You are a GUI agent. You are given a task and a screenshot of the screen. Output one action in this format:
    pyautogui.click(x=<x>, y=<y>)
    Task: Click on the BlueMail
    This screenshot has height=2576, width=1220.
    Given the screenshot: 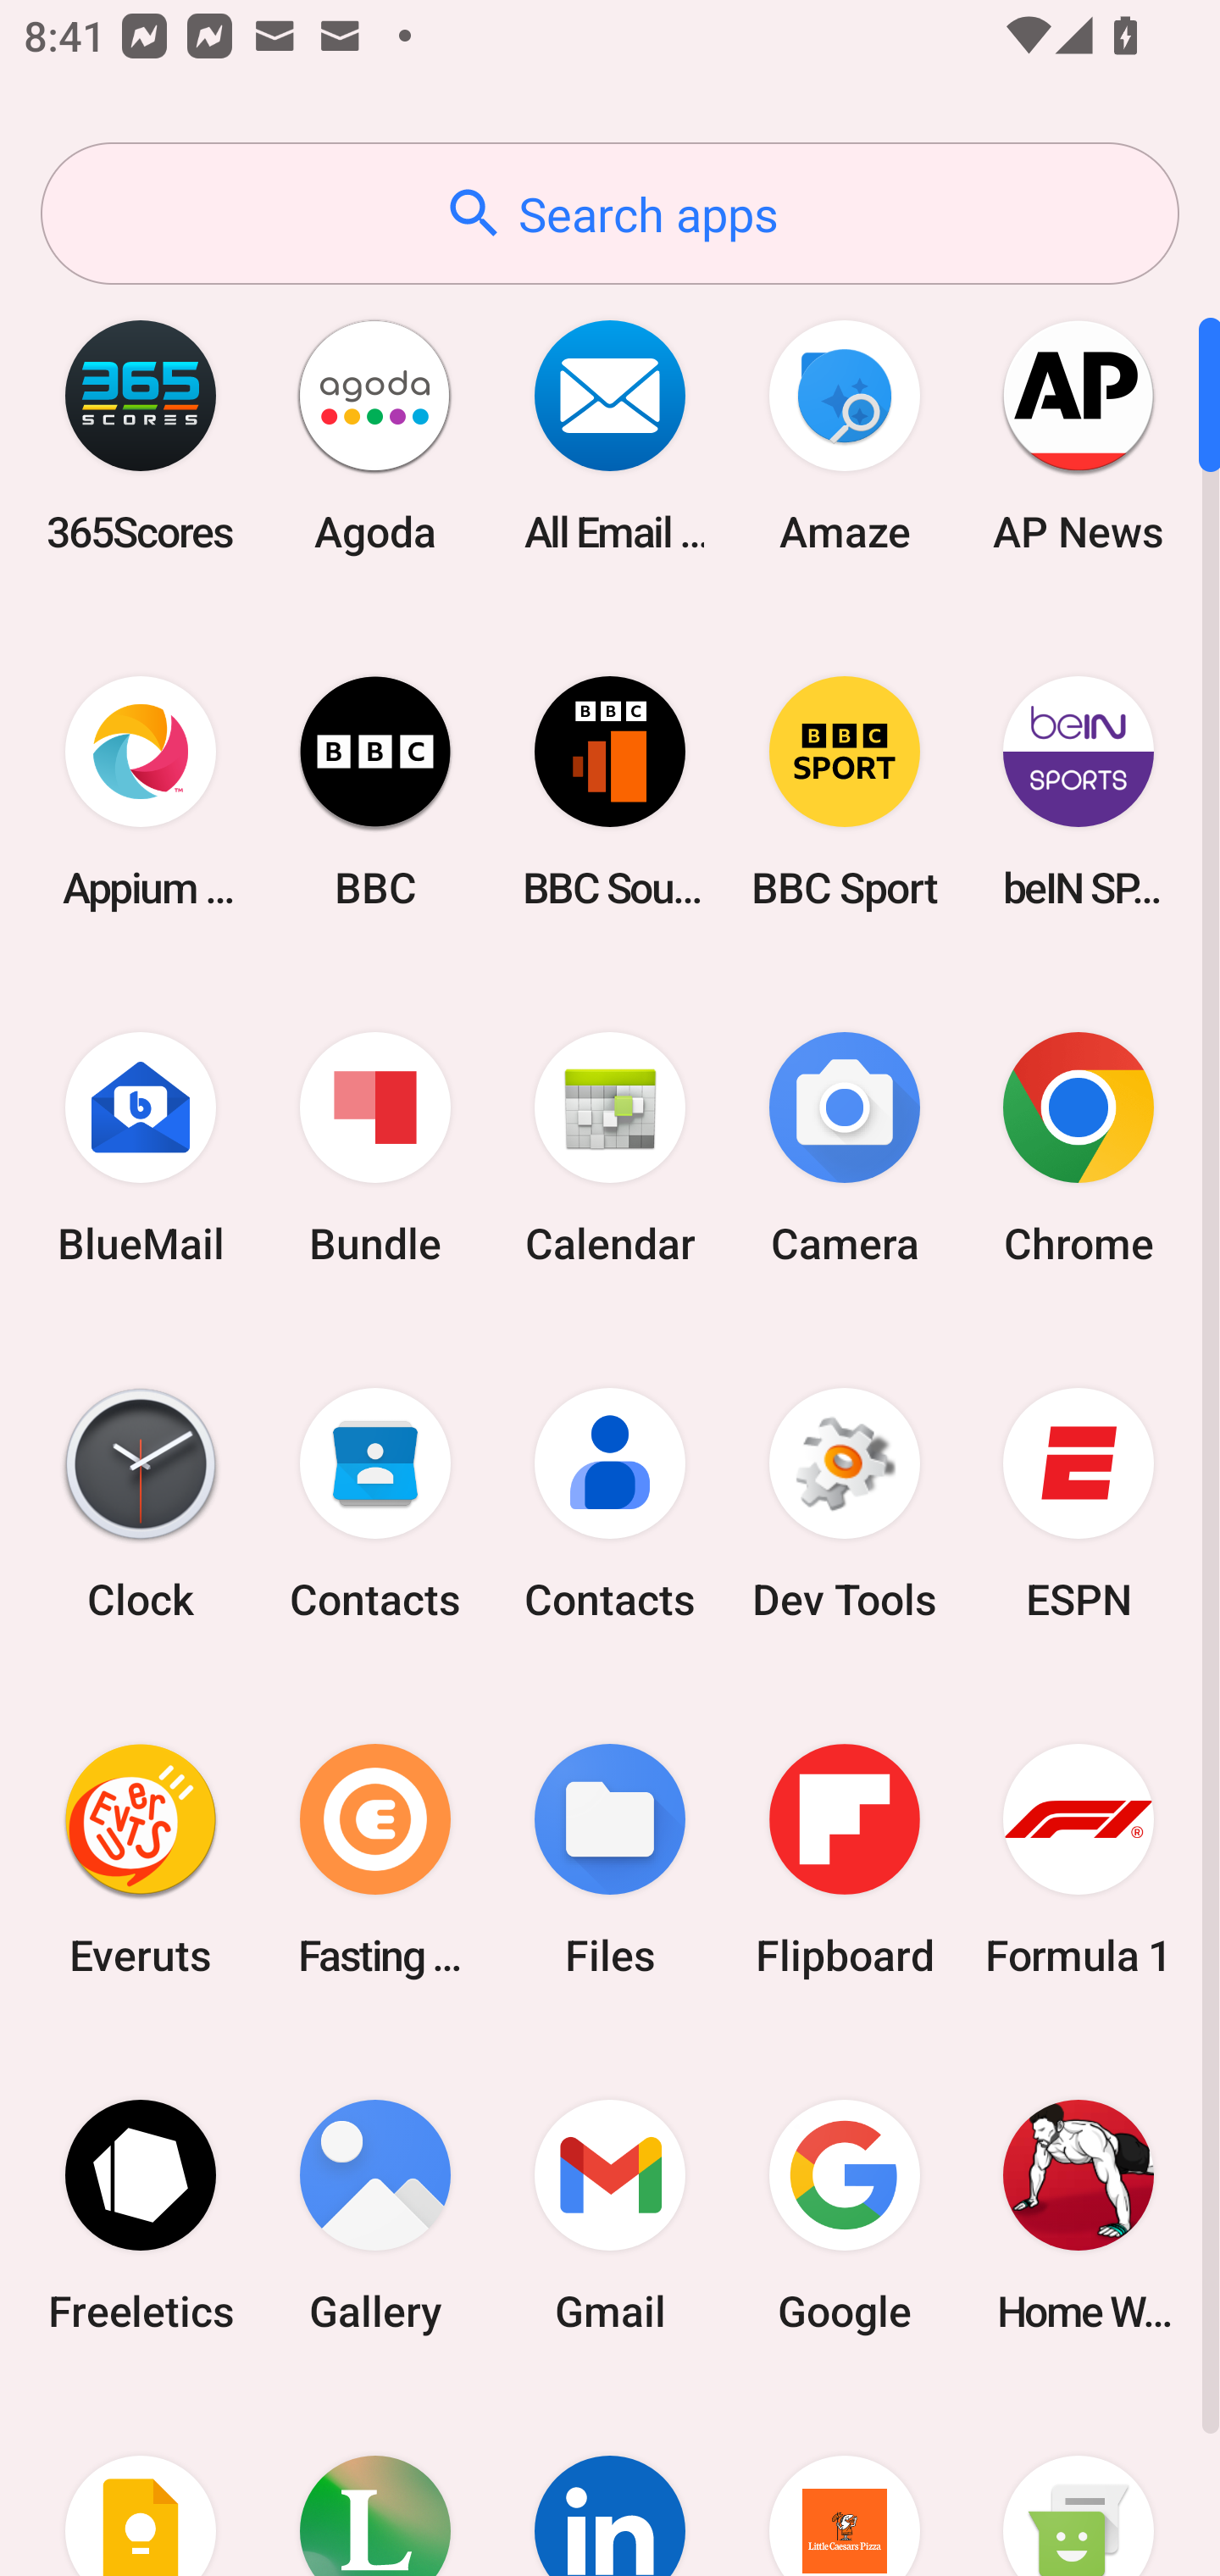 What is the action you would take?
    pyautogui.click(x=141, y=1149)
    